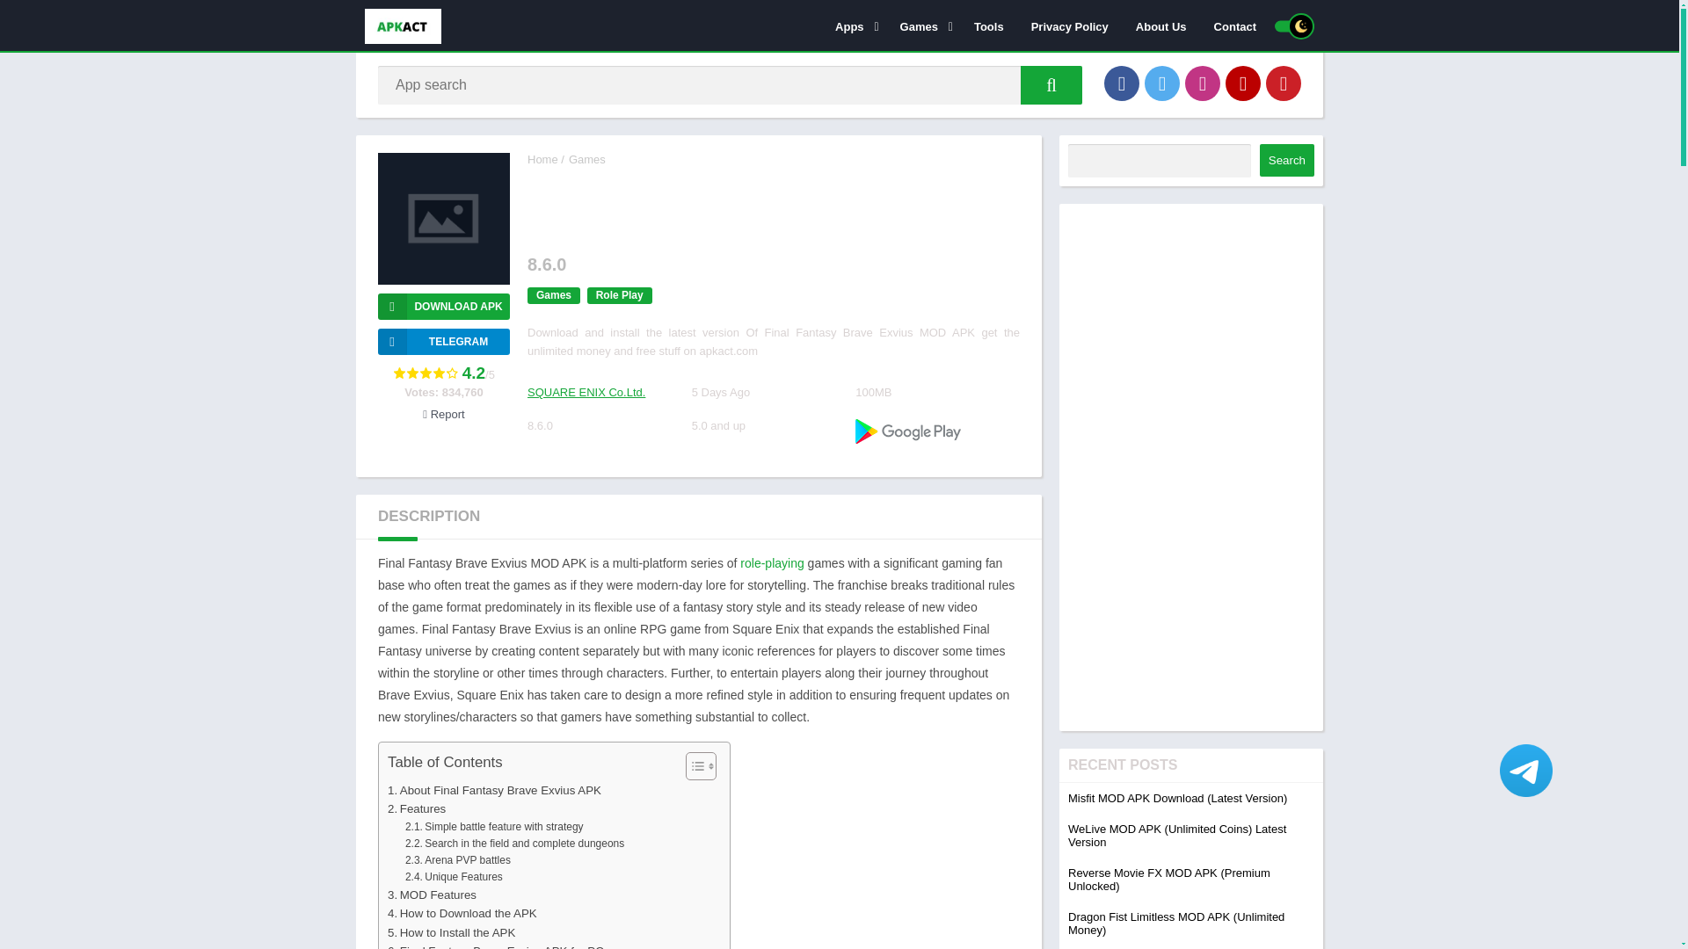  What do you see at coordinates (1284, 83) in the screenshot?
I see `Pinterest` at bounding box center [1284, 83].